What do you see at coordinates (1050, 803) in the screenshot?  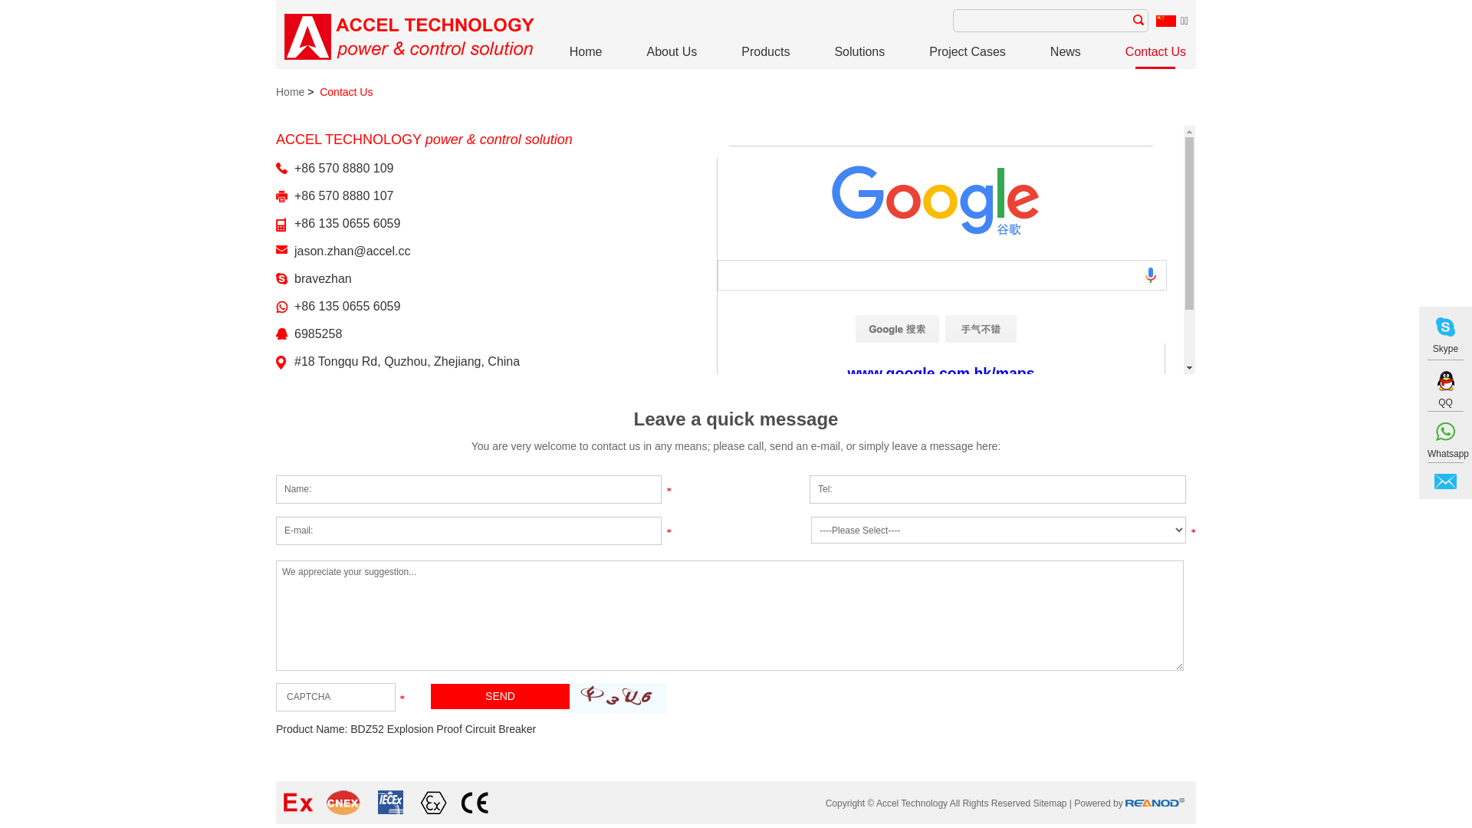 I see `Sitemap` at bounding box center [1050, 803].